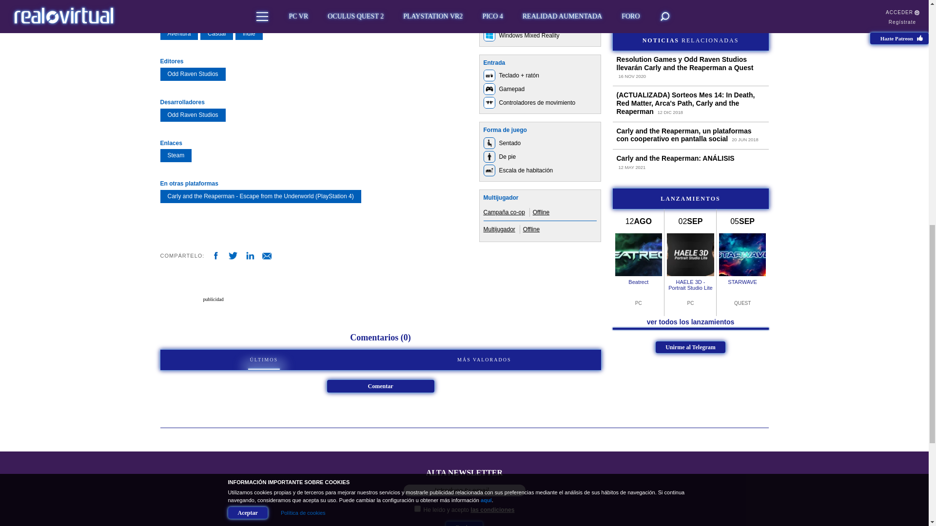  I want to click on Advertisement, so click(690, 5).